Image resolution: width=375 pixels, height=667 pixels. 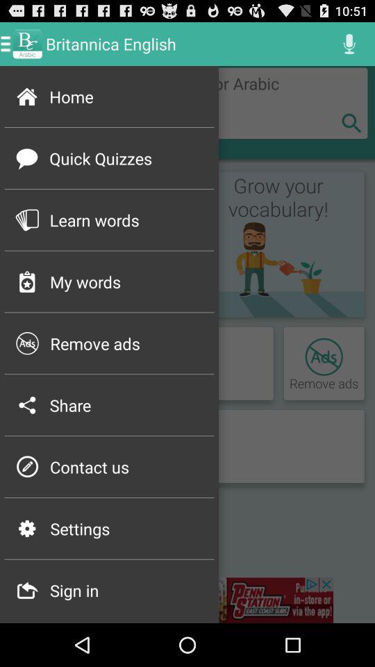 I want to click on flip to the share icon, so click(x=127, y=405).